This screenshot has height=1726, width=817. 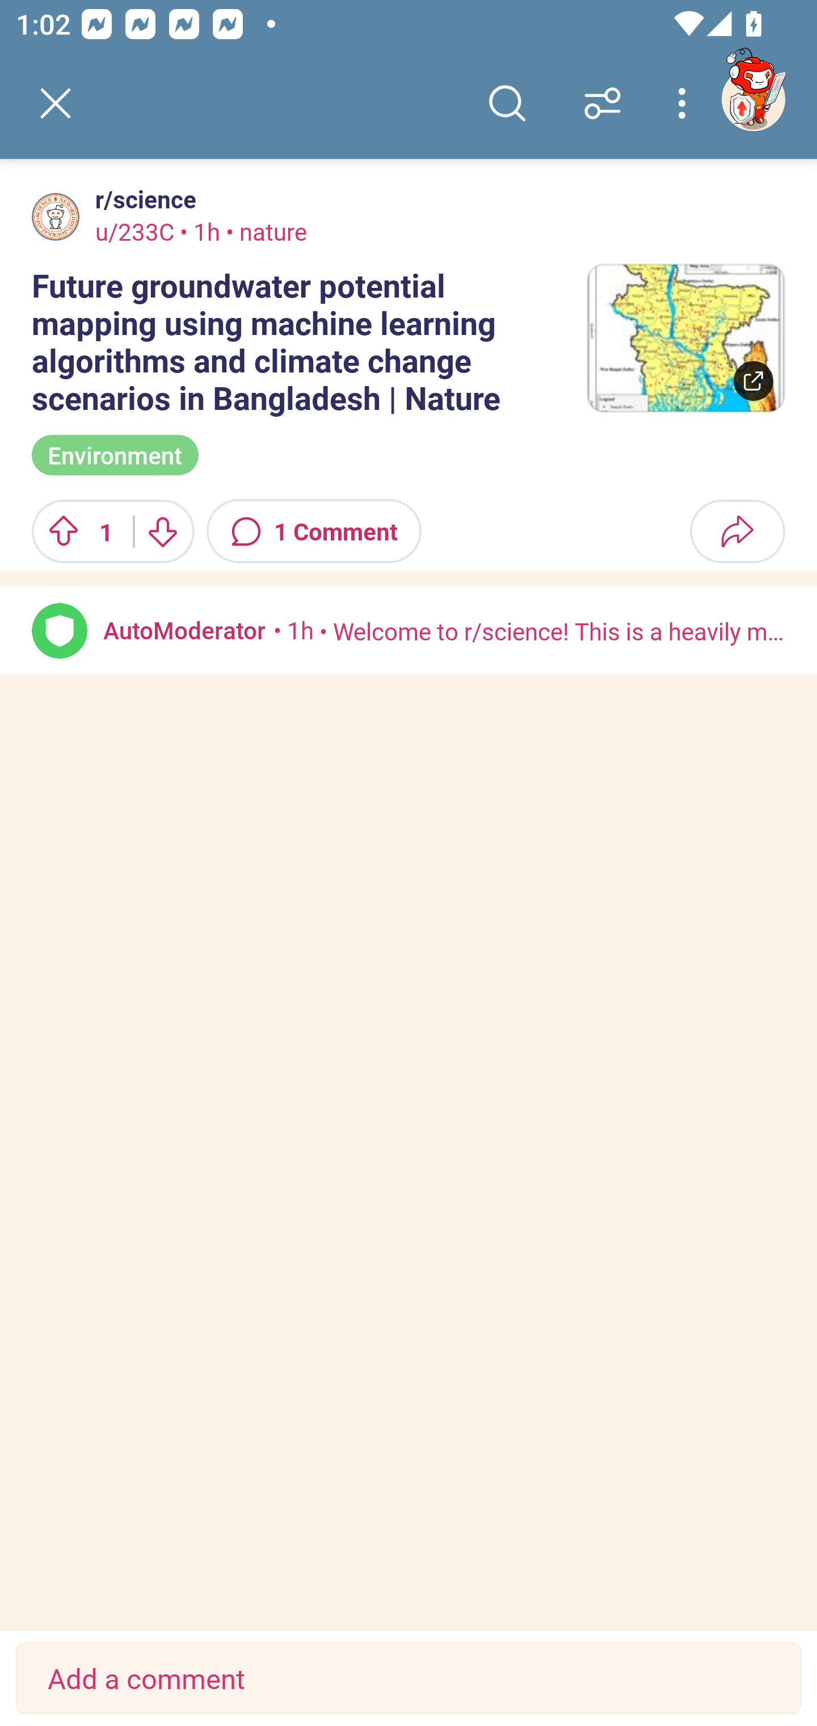 I want to click on • 1h, so click(x=293, y=630).